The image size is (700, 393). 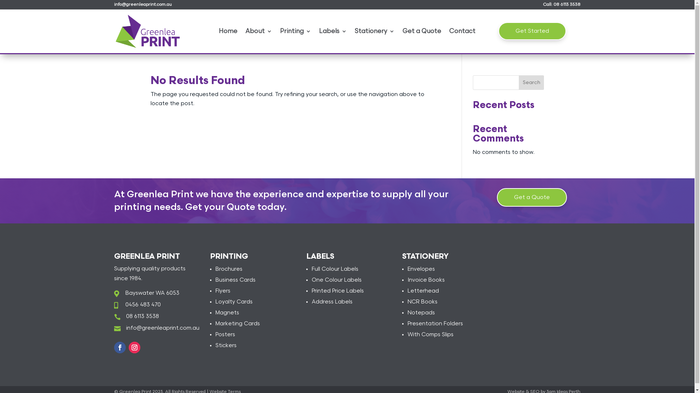 What do you see at coordinates (234, 302) in the screenshot?
I see `Loyalty Cards` at bounding box center [234, 302].